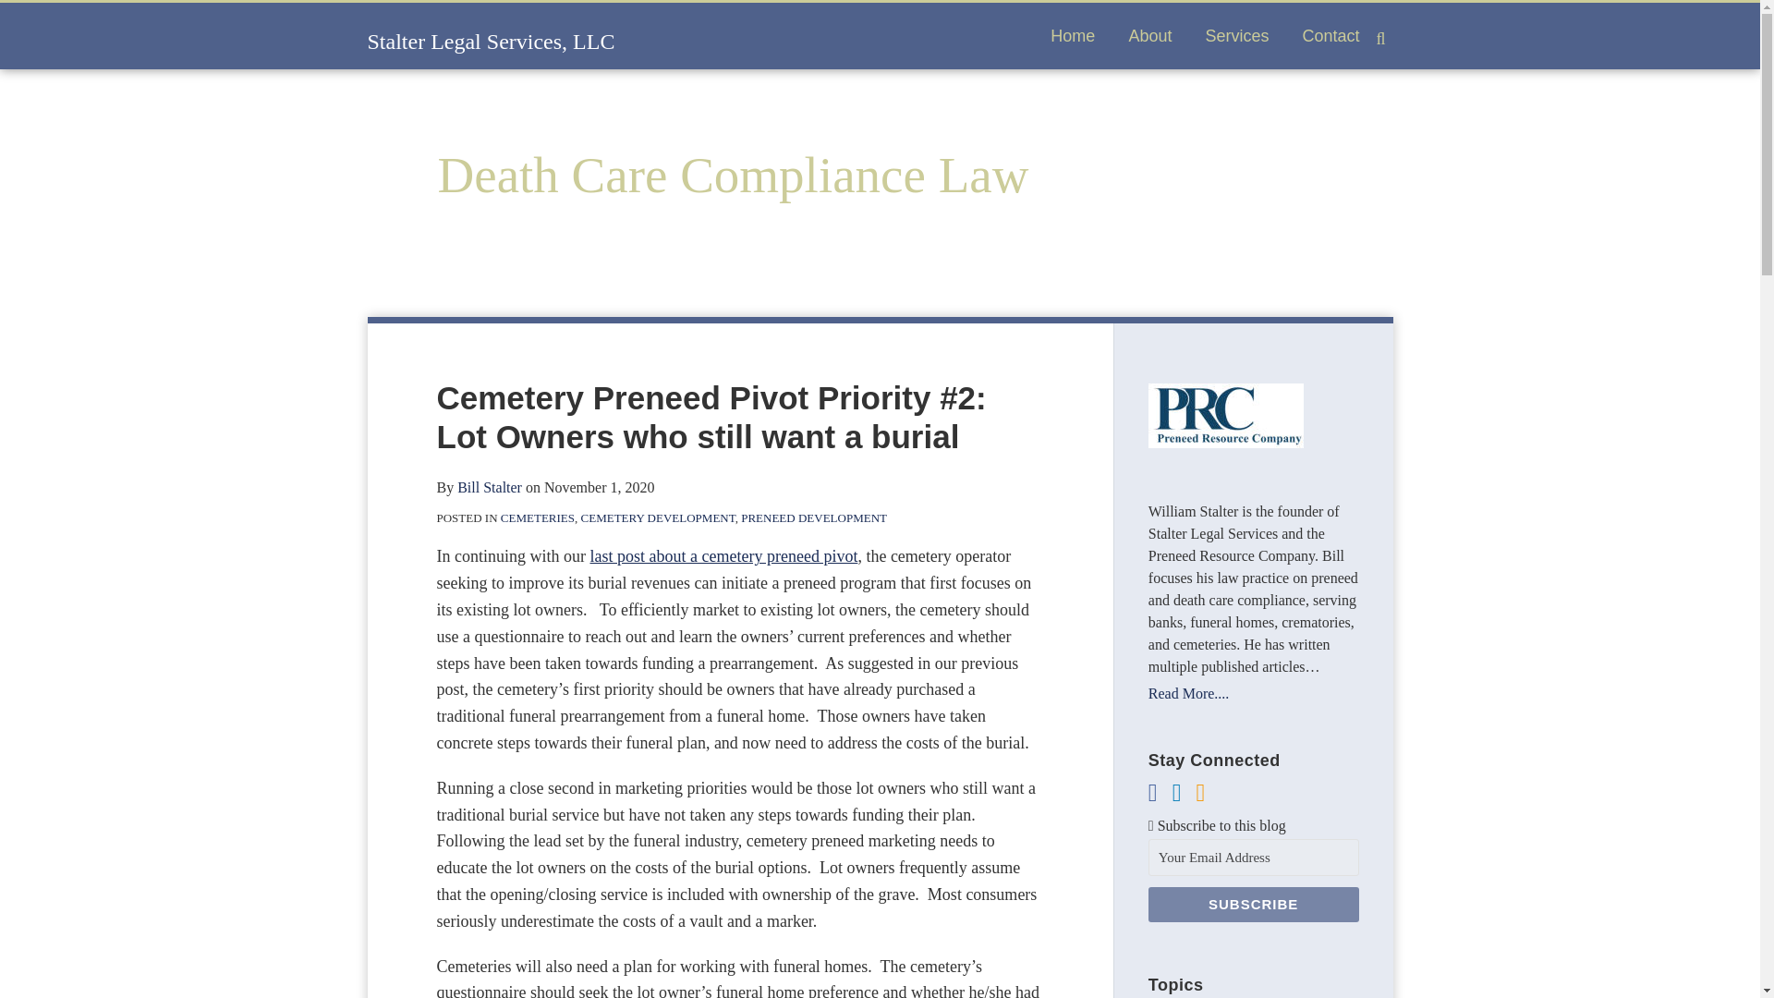 Image resolution: width=1774 pixels, height=998 pixels. Describe the element at coordinates (490, 487) in the screenshot. I see `Bill Stalter` at that location.